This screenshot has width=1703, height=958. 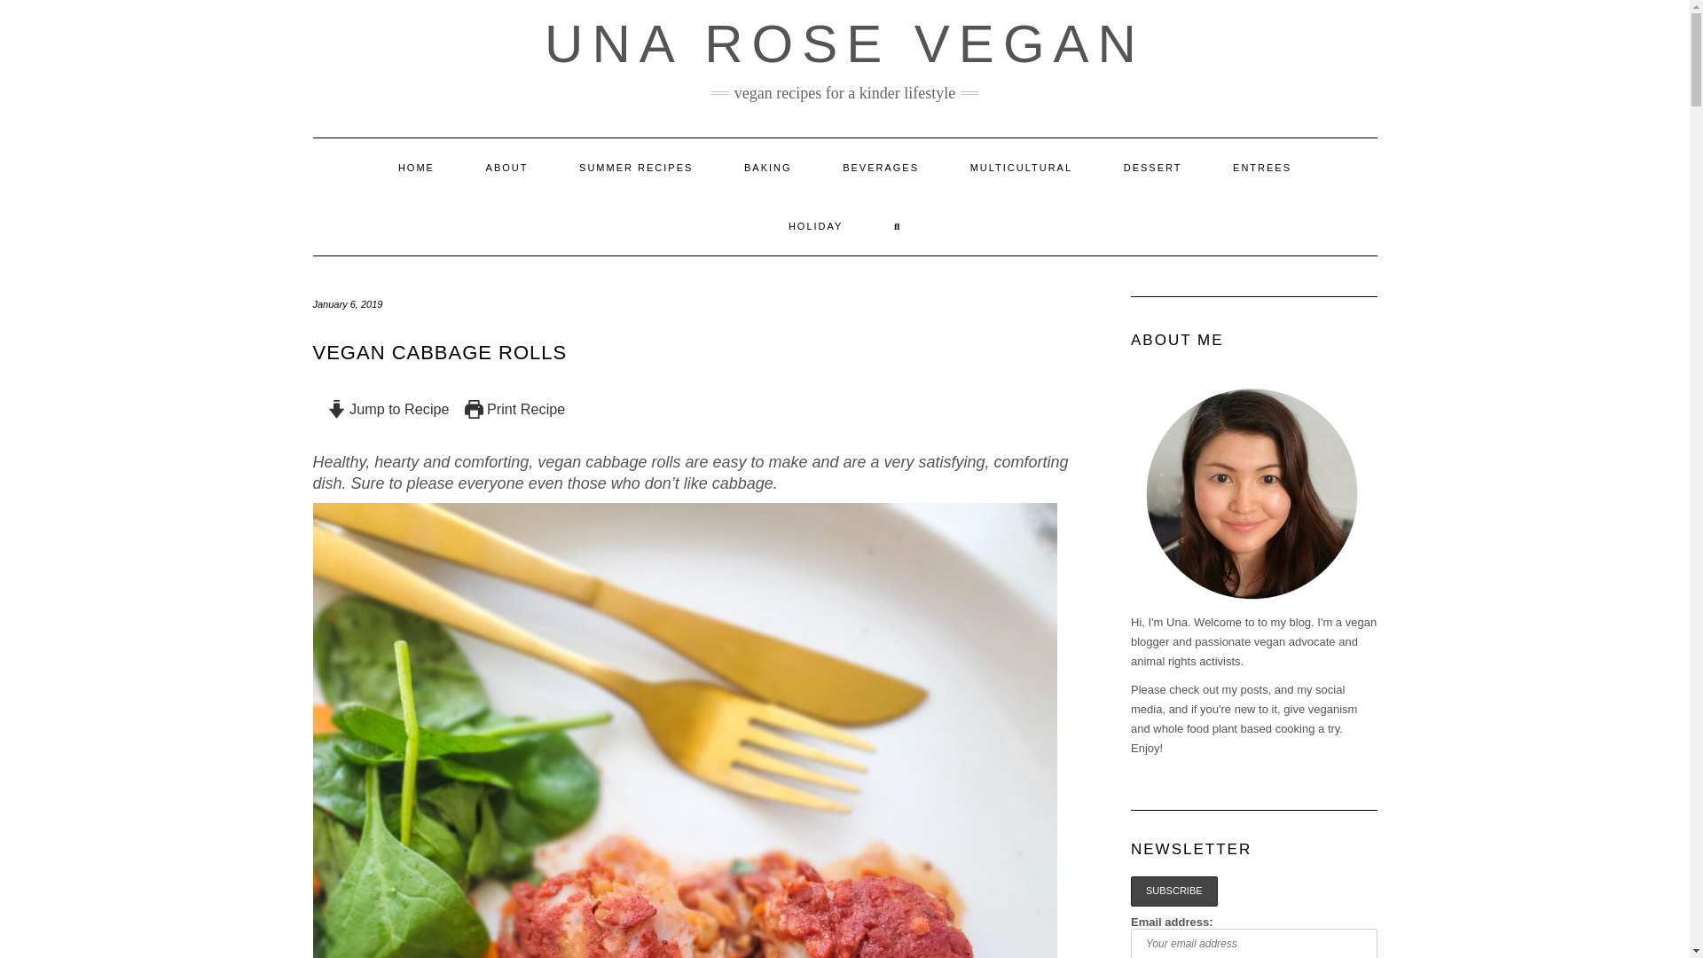 What do you see at coordinates (881, 167) in the screenshot?
I see `BEVERAGES` at bounding box center [881, 167].